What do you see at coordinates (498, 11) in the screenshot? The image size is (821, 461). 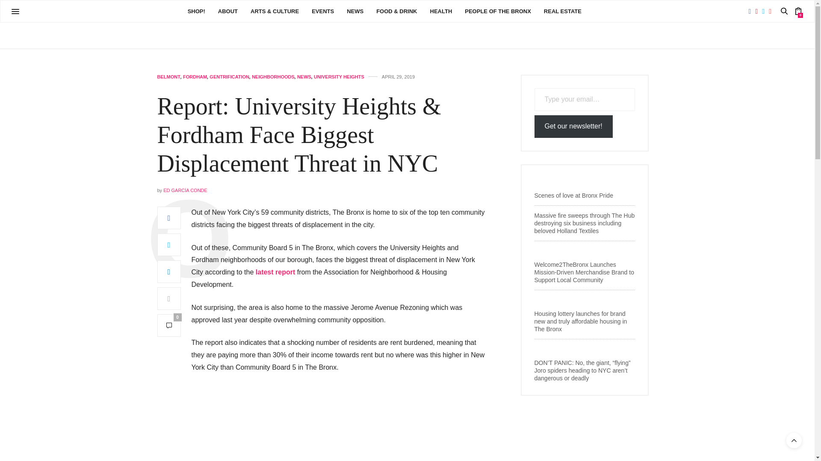 I see `PEOPLE OF THE BRONX` at bounding box center [498, 11].